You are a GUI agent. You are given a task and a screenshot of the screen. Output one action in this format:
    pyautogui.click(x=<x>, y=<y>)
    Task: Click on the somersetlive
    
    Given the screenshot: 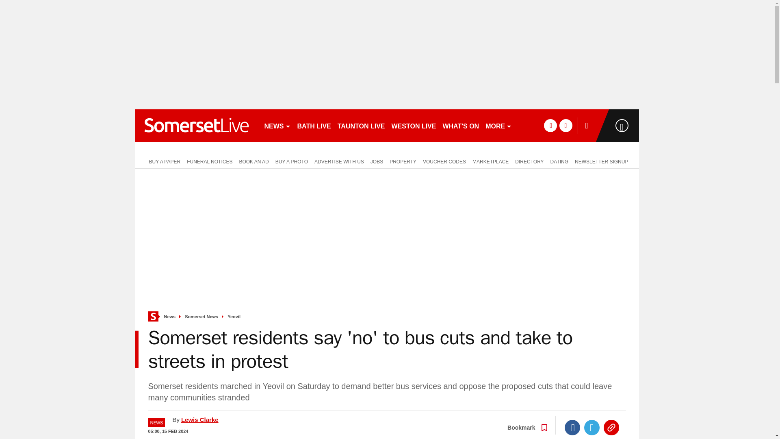 What is the action you would take?
    pyautogui.click(x=196, y=125)
    